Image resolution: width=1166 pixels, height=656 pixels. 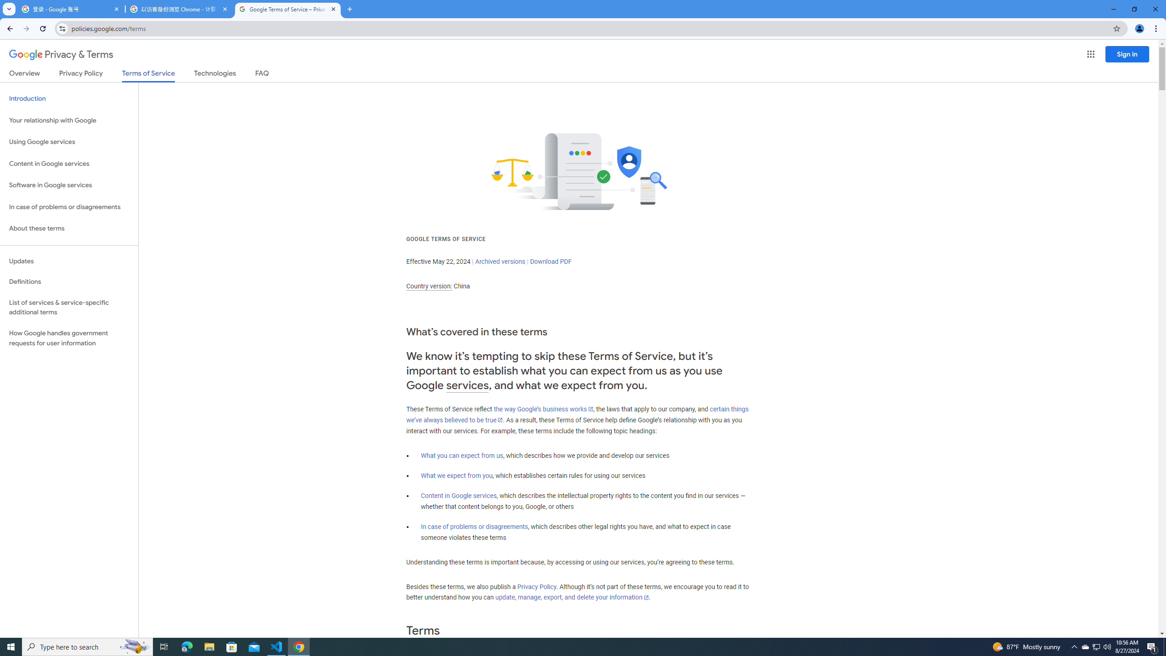 What do you see at coordinates (551, 261) in the screenshot?
I see `Download PDF` at bounding box center [551, 261].